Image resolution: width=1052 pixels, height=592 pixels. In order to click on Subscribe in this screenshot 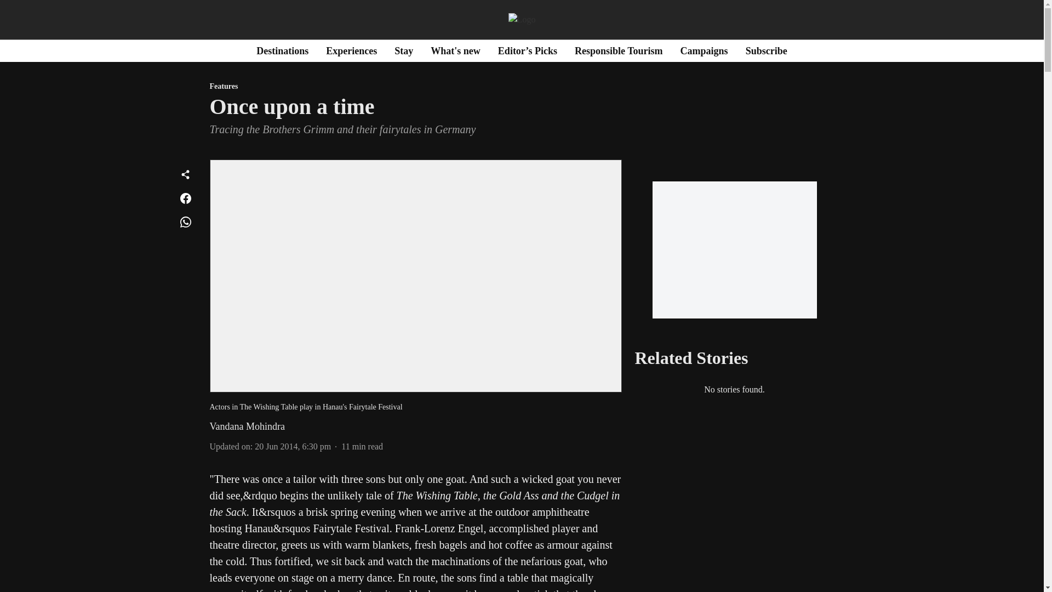, I will do `click(766, 50)`.